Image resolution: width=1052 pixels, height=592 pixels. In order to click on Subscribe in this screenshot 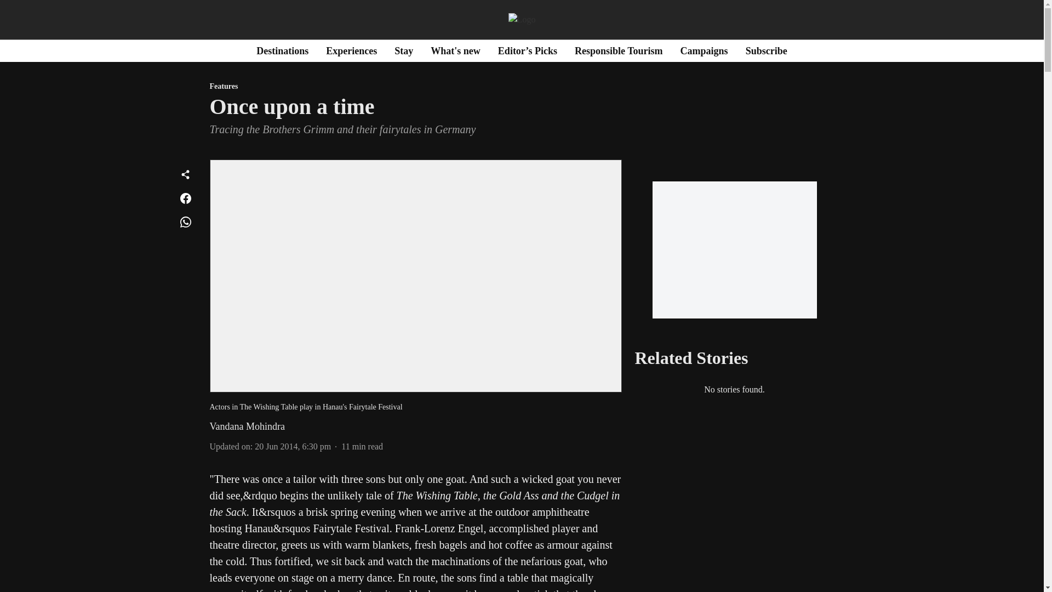, I will do `click(766, 50)`.